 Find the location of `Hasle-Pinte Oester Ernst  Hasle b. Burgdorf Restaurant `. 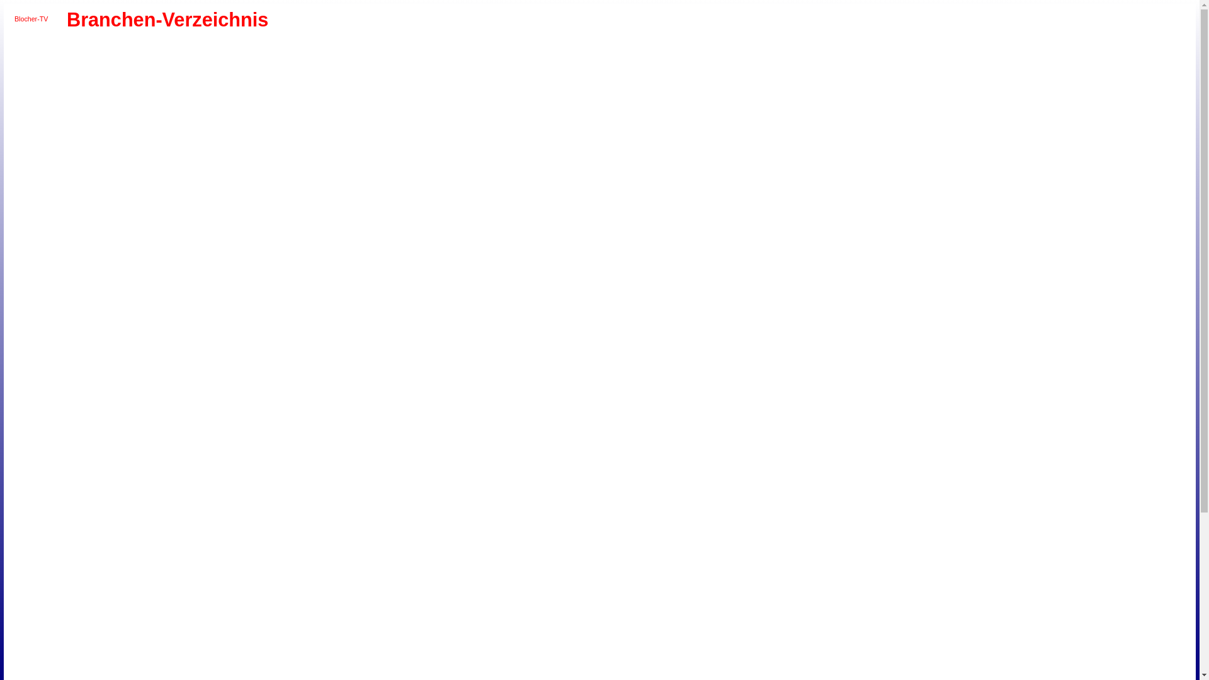

Hasle-Pinte Oester Ernst  Hasle b. Burgdorf Restaurant  is located at coordinates (382, 543).